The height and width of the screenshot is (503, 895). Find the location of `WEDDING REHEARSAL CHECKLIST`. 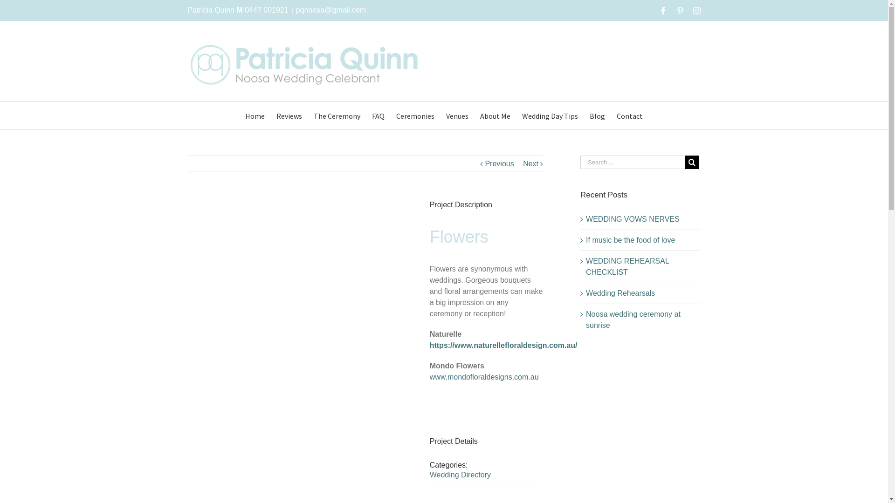

WEDDING REHEARSAL CHECKLIST is located at coordinates (627, 266).